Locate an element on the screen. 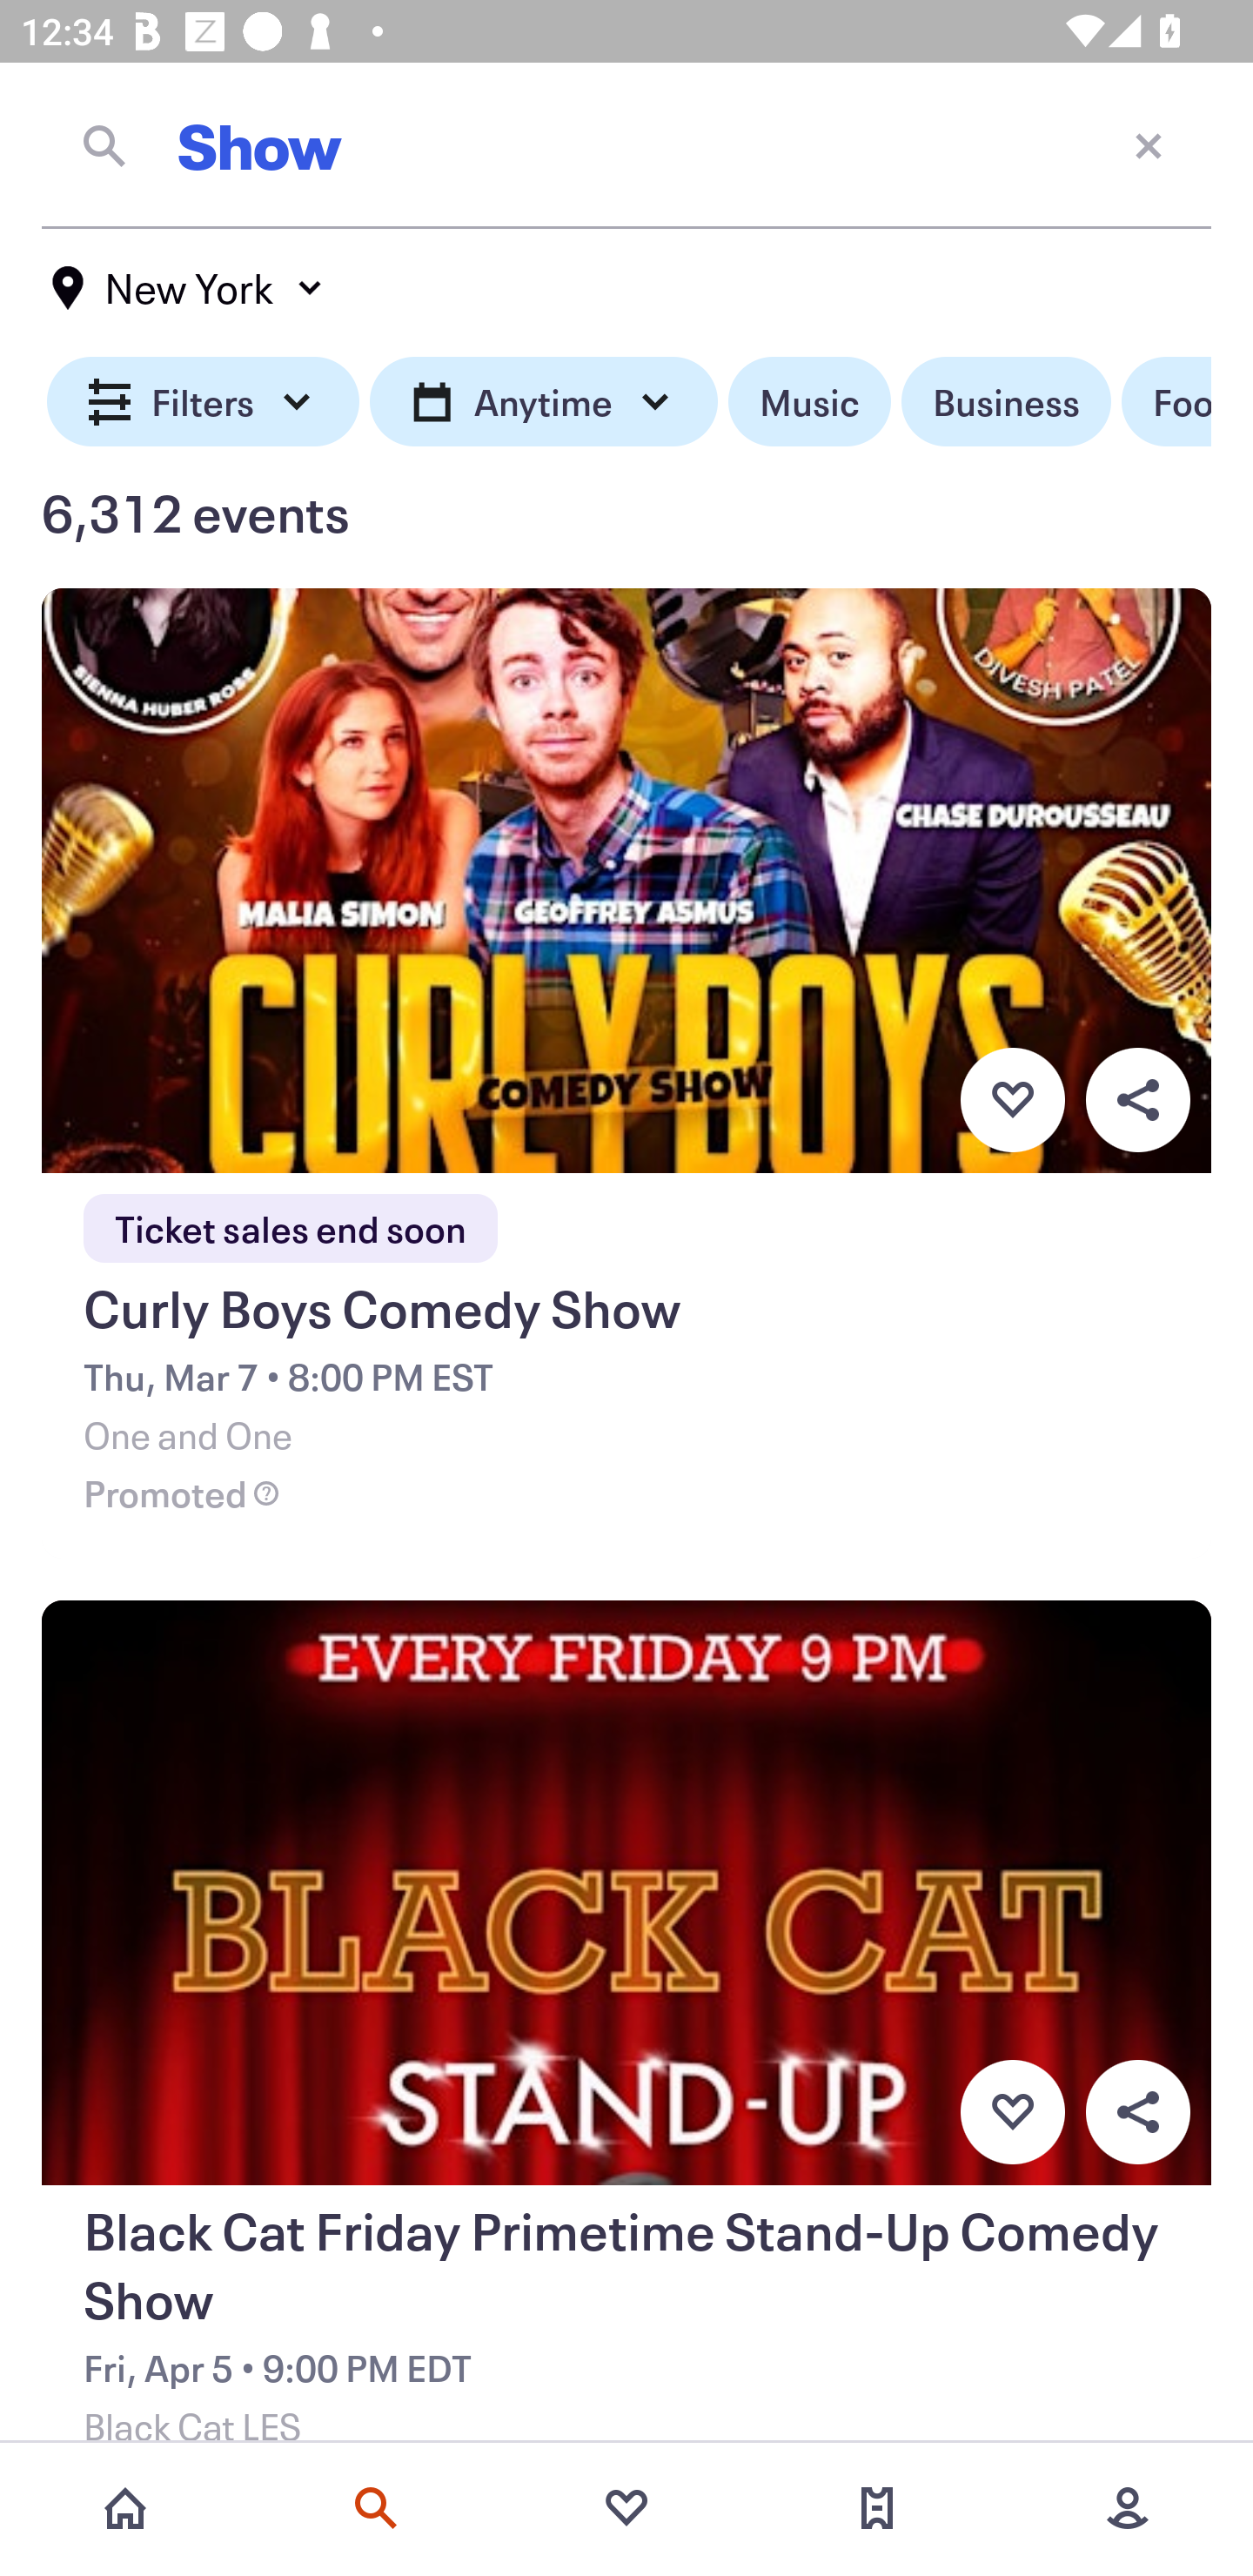 The image size is (1253, 2576). Search events is located at coordinates (376, 2508).